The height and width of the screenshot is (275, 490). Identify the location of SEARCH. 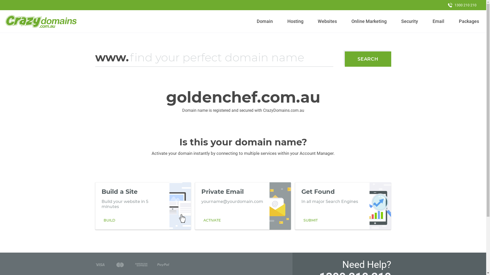
(368, 59).